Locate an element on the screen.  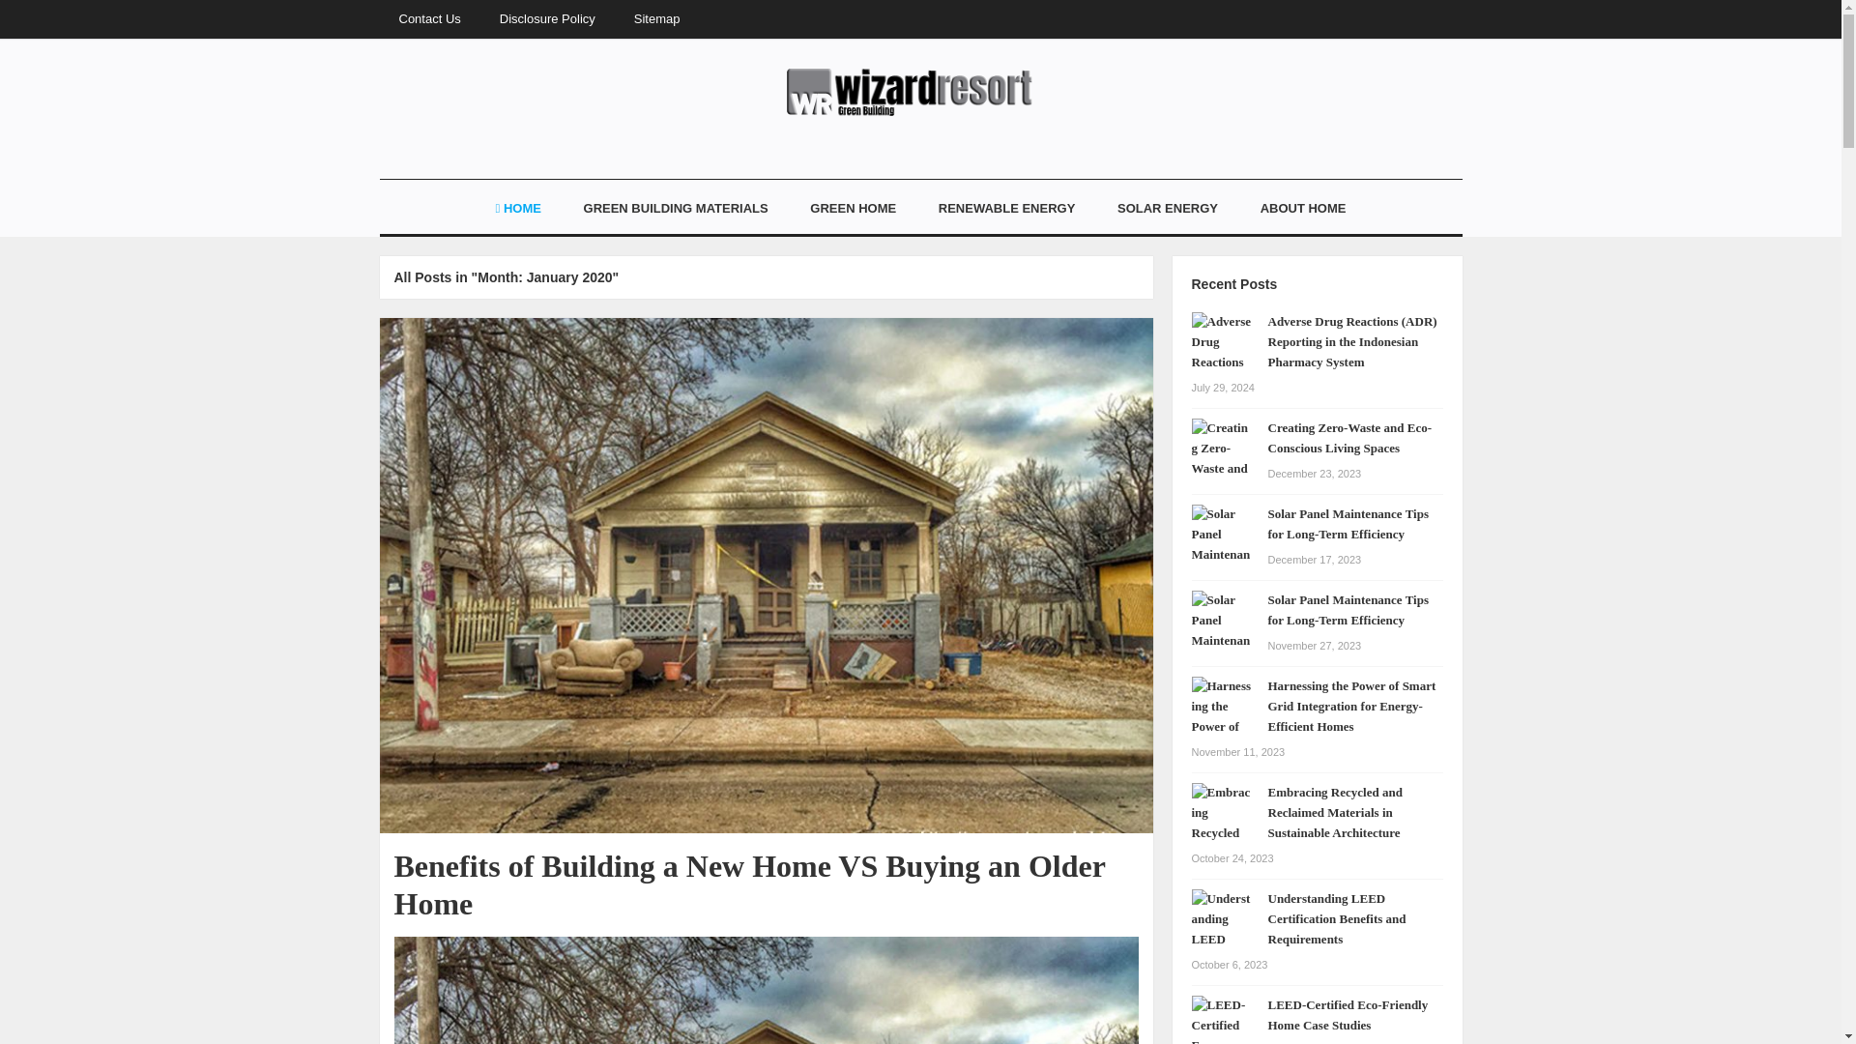
GREEN HOME is located at coordinates (853, 209).